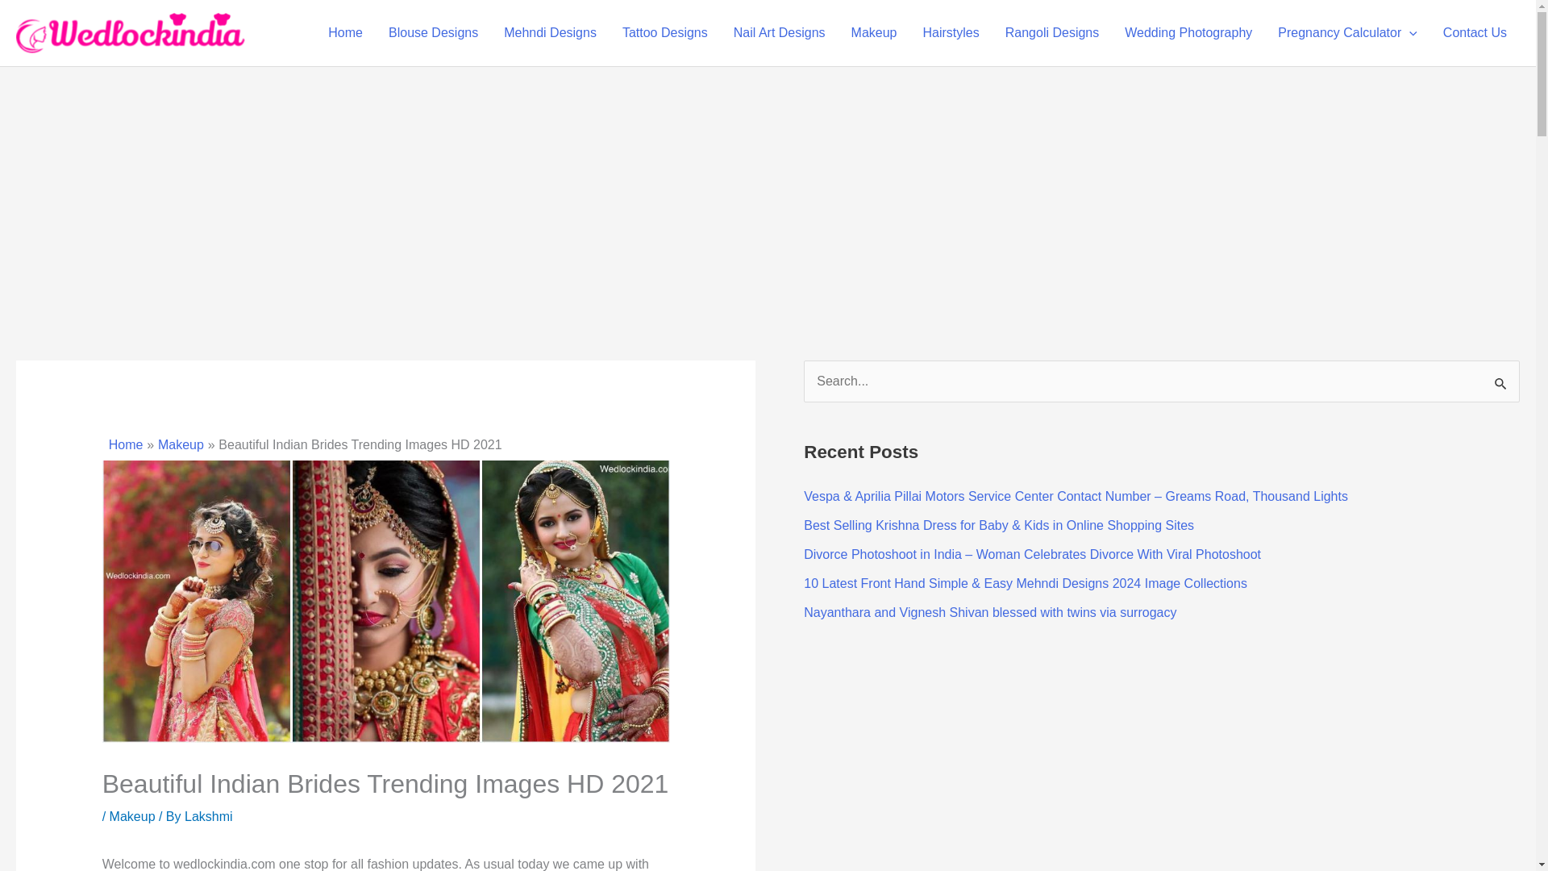  What do you see at coordinates (132, 816) in the screenshot?
I see `Makeup` at bounding box center [132, 816].